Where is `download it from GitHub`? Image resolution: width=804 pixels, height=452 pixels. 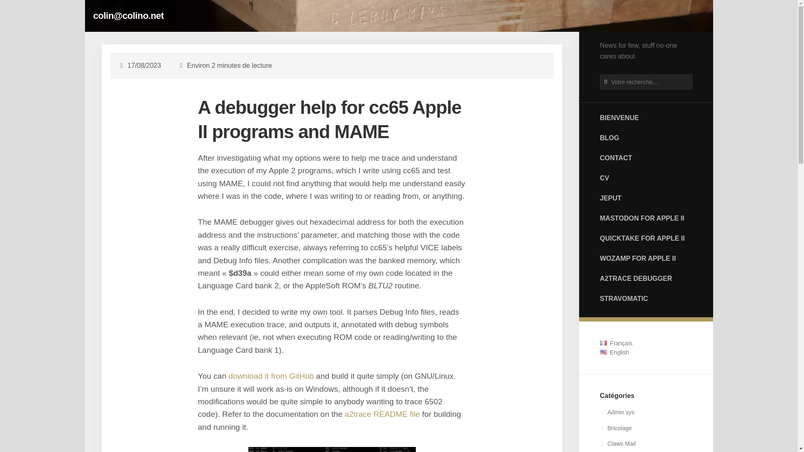
download it from GitHub is located at coordinates (271, 376).